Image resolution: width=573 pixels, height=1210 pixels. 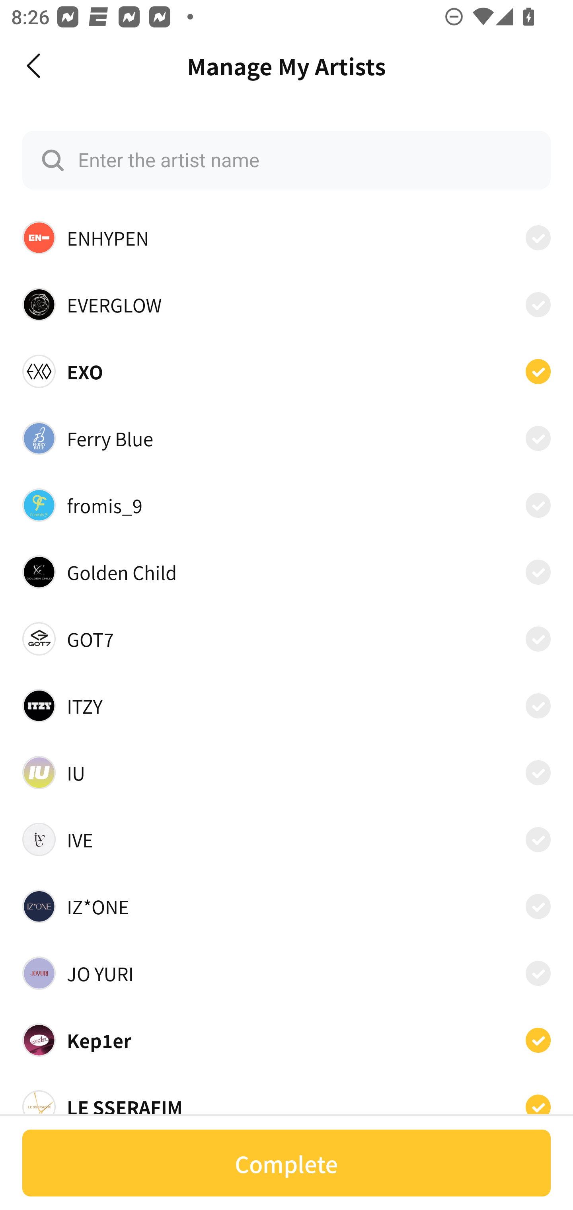 What do you see at coordinates (286, 572) in the screenshot?
I see `Golden Child` at bounding box center [286, 572].